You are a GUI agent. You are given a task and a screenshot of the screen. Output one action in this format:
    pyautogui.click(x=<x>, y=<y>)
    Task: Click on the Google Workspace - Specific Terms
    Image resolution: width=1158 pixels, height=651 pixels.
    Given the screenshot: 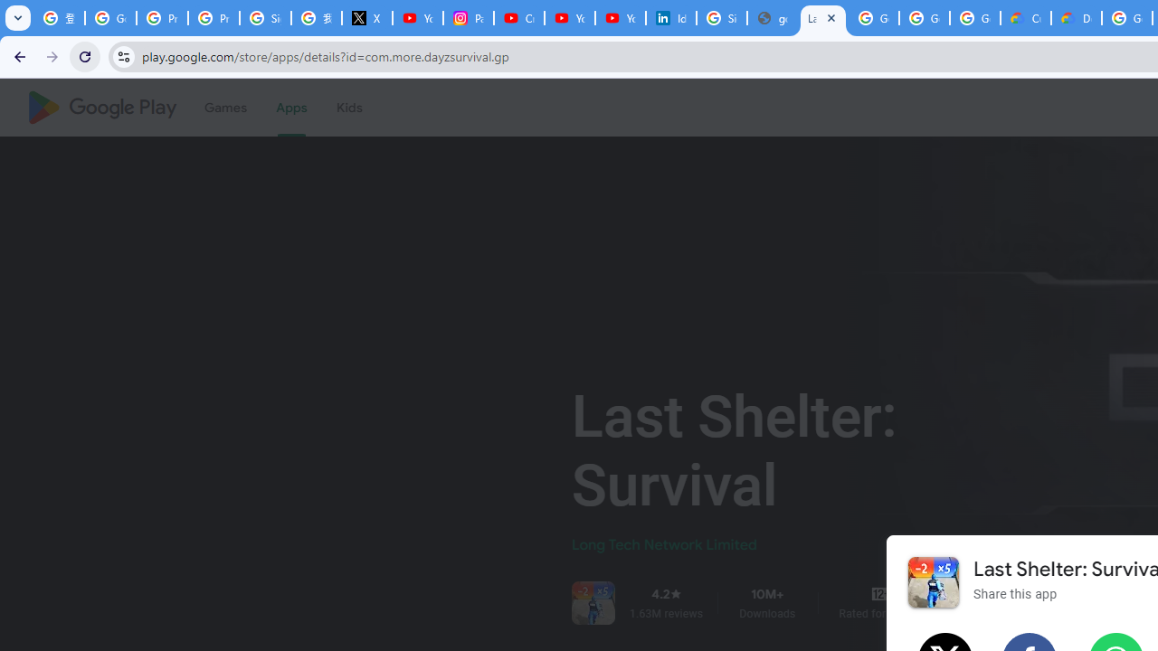 What is the action you would take?
    pyautogui.click(x=974, y=18)
    